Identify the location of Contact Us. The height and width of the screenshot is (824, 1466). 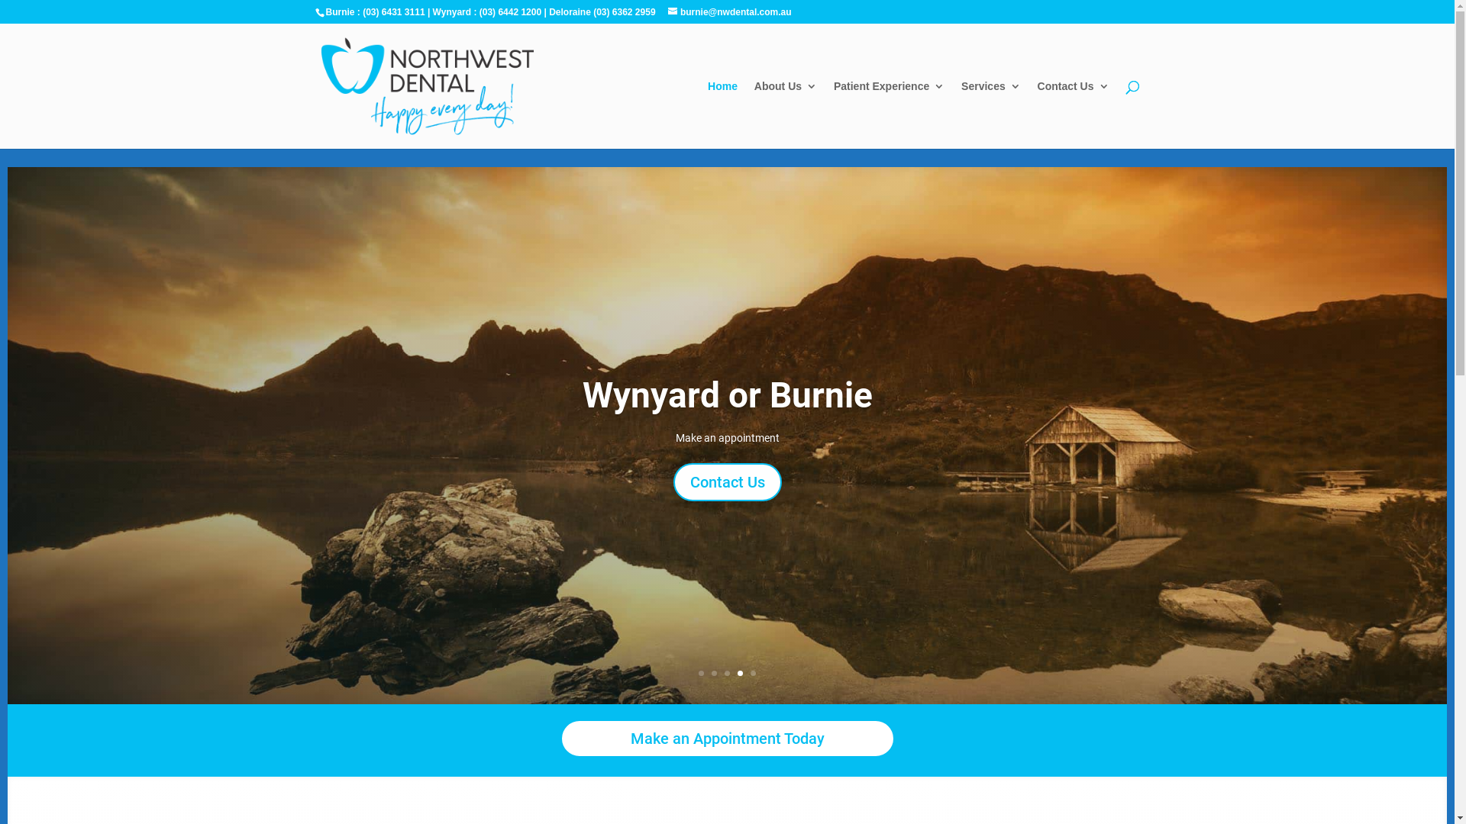
(728, 482).